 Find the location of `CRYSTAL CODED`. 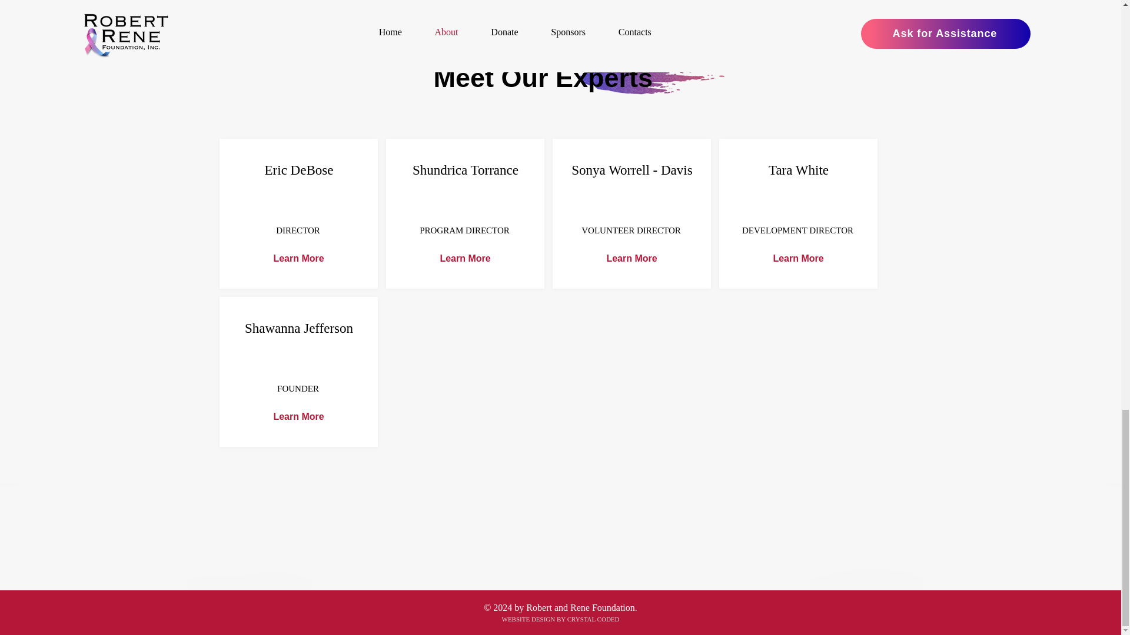

CRYSTAL CODED is located at coordinates (593, 619).